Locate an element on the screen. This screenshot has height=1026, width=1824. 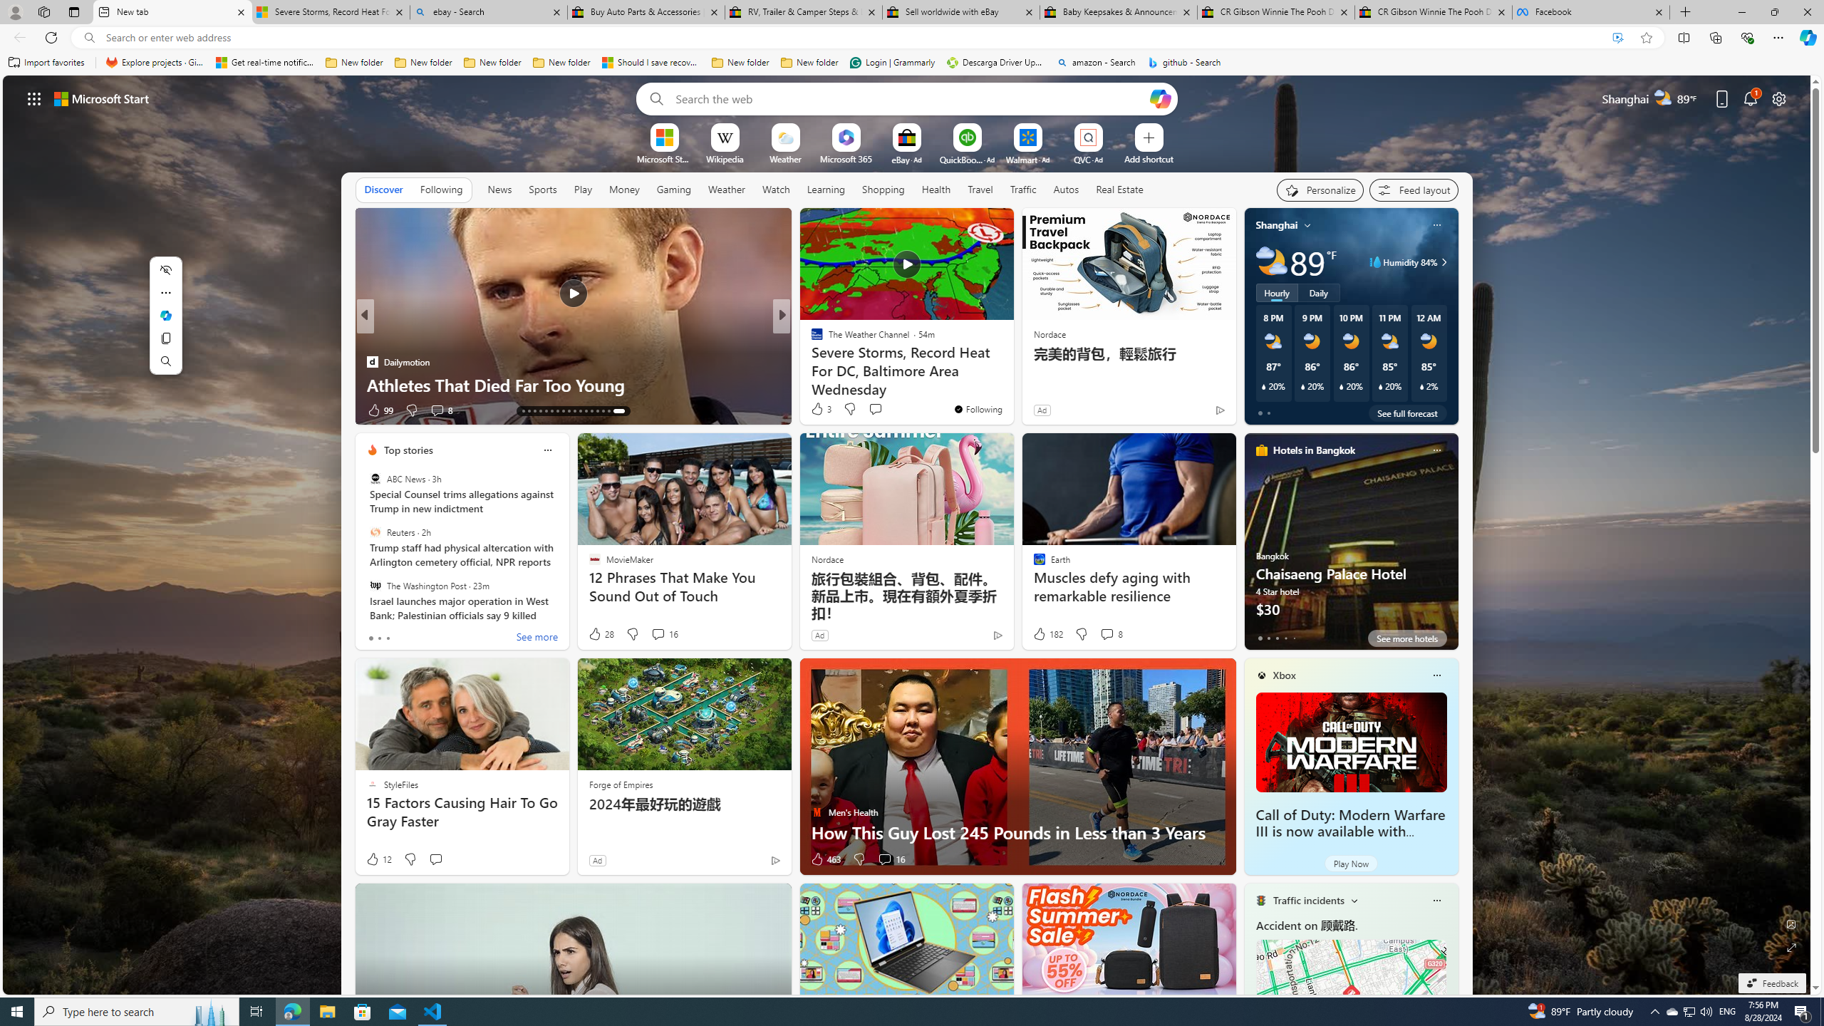
20 Activities People Over 60 Should Skip is located at coordinates (1011, 385).